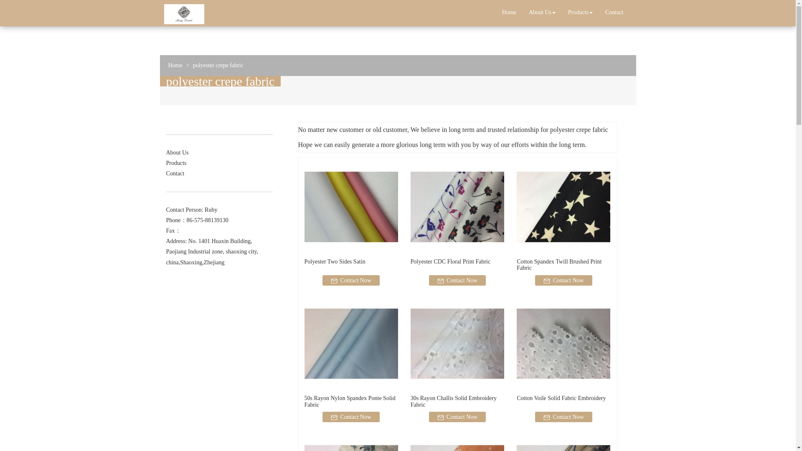 The image size is (802, 451). Describe the element at coordinates (581, 13) in the screenshot. I see `Products` at that location.